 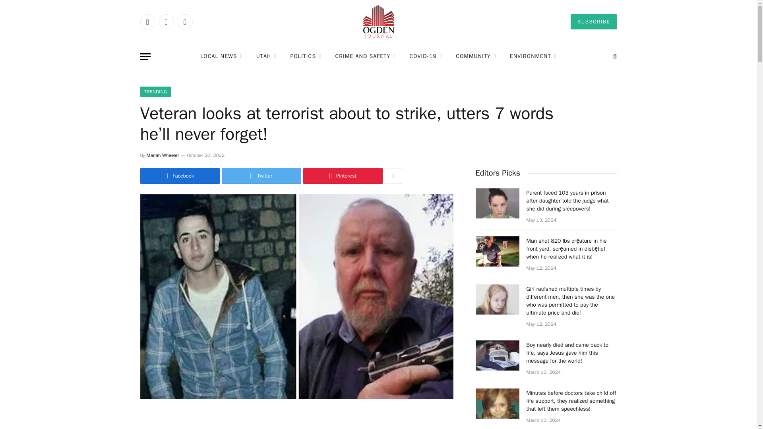 I want to click on SUBSCRIBE, so click(x=594, y=21).